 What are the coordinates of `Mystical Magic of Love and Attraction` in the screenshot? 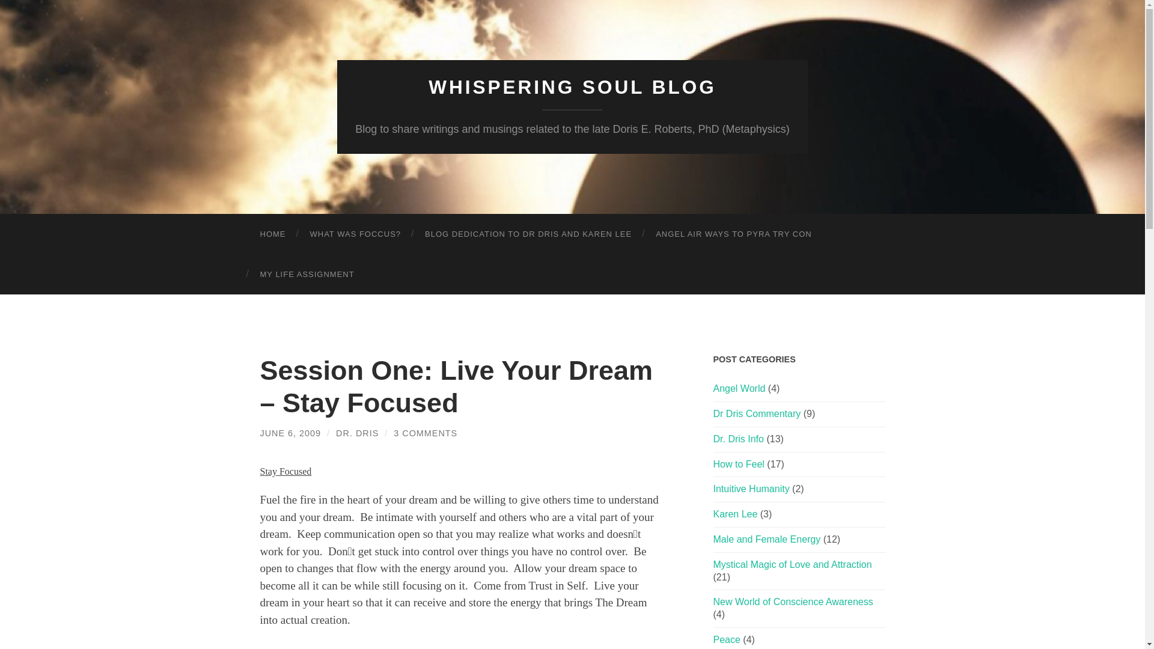 It's located at (792, 564).